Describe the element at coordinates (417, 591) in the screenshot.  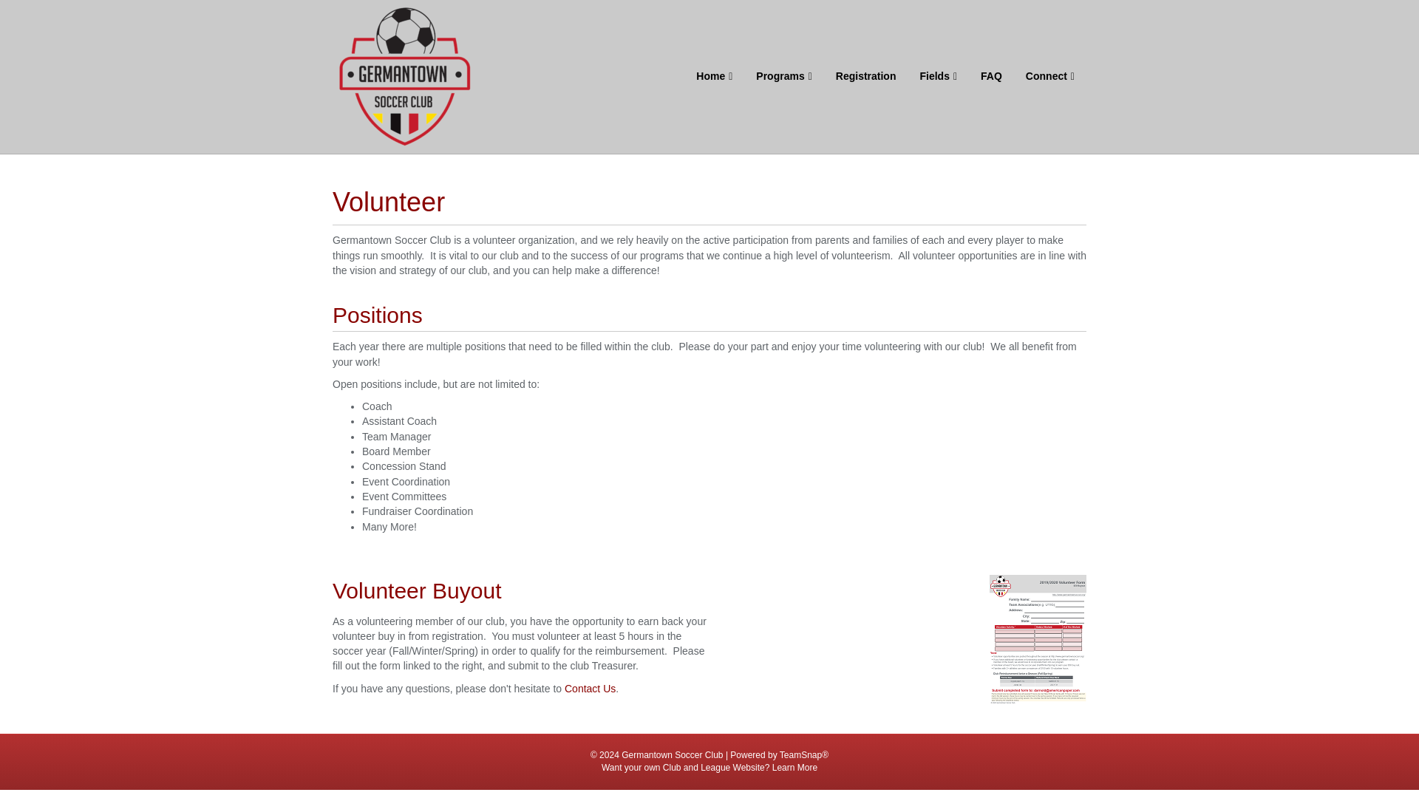
I see `Volunteer Buyout` at that location.